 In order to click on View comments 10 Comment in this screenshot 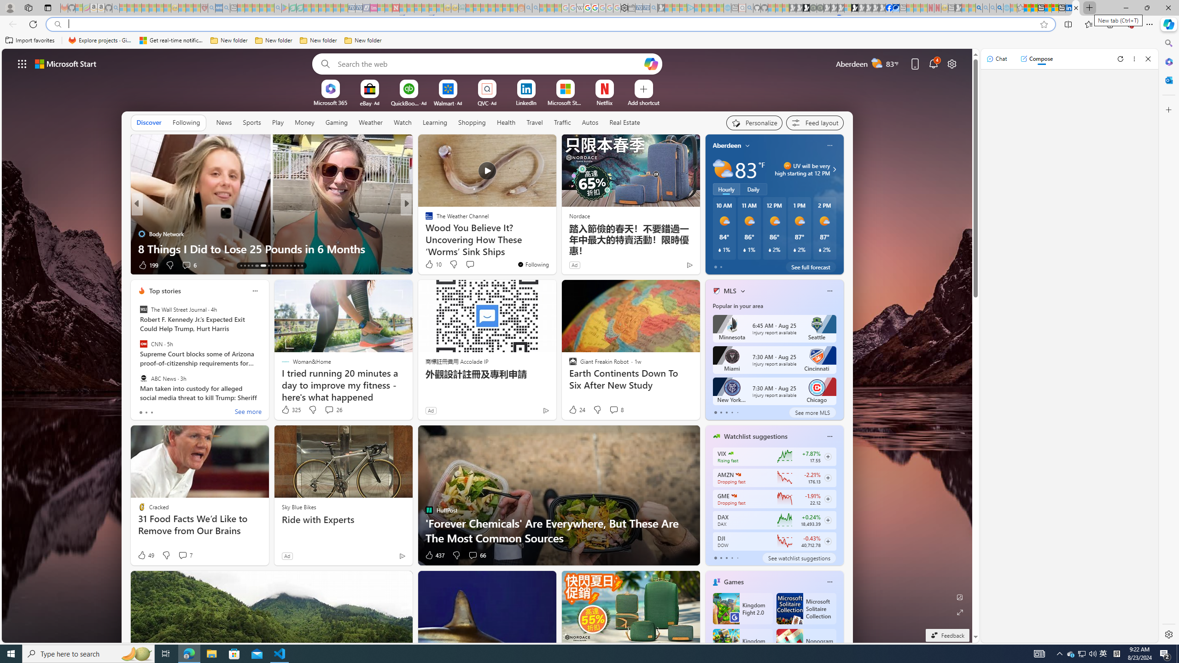, I will do `click(470, 265)`.